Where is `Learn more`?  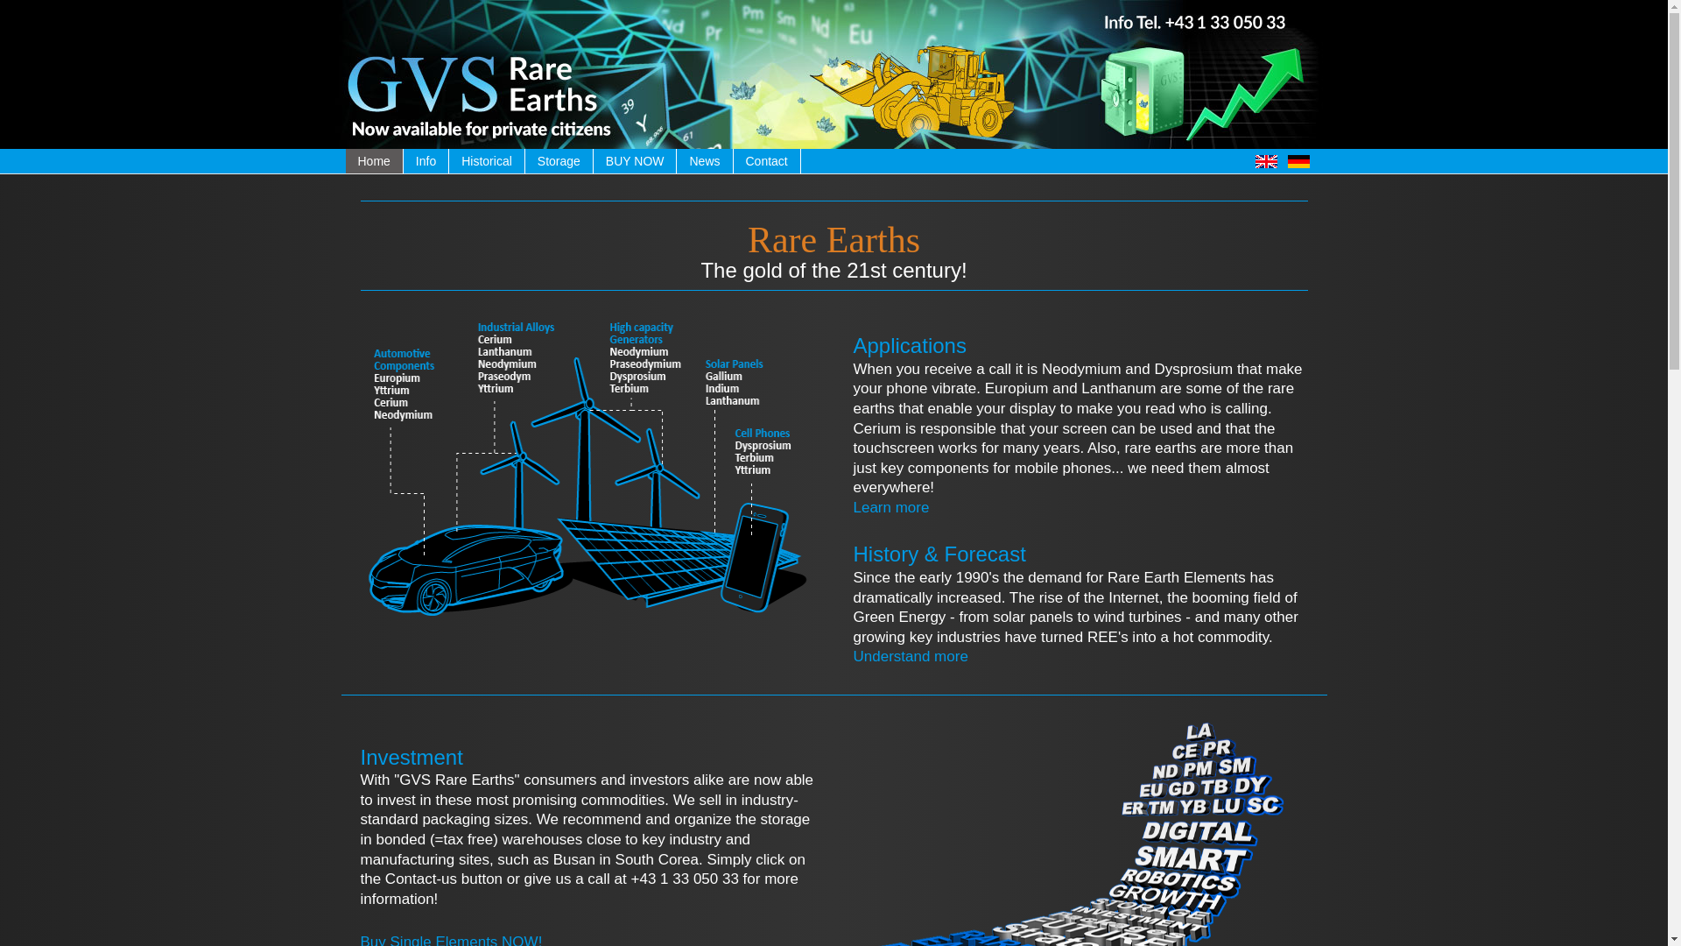
Learn more is located at coordinates (890, 507).